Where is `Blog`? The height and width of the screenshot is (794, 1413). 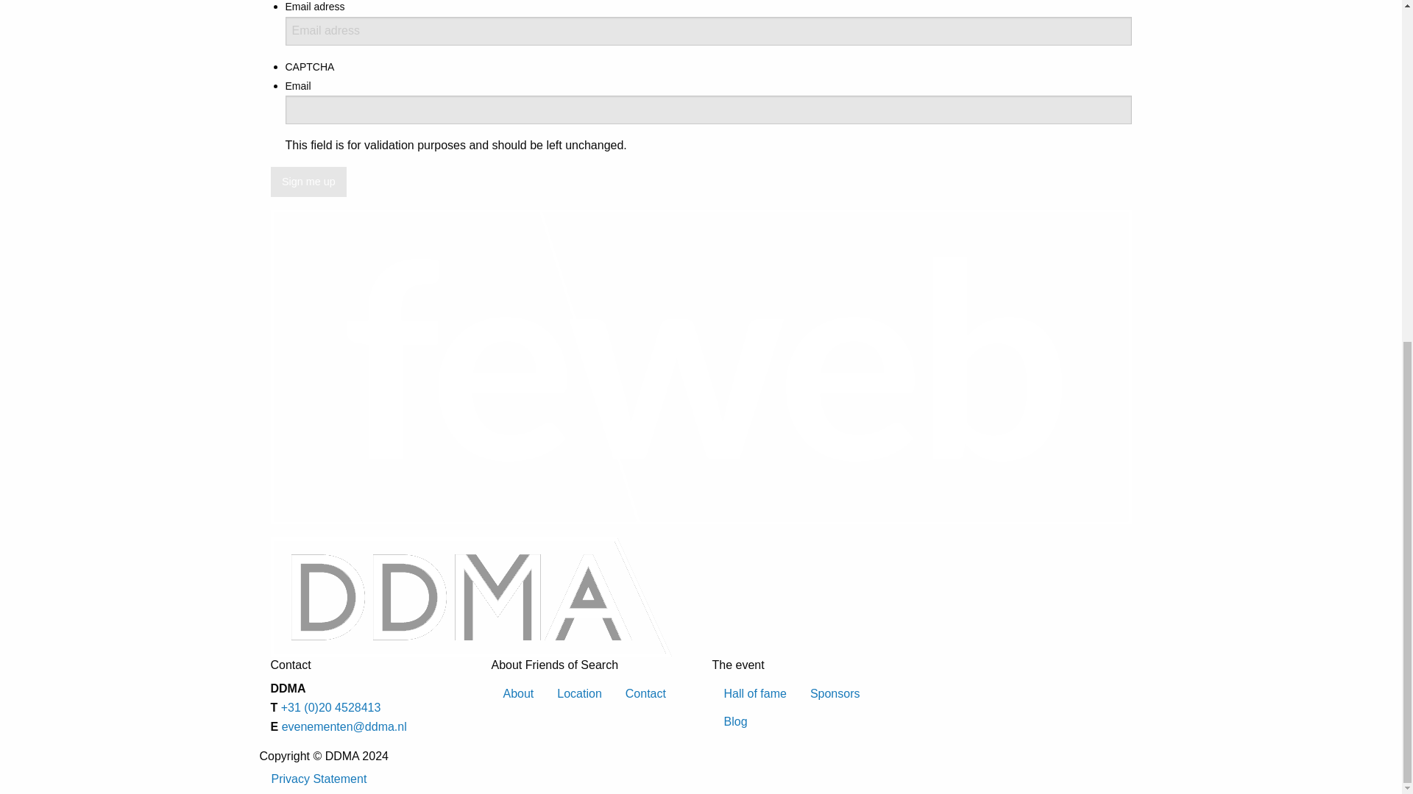
Blog is located at coordinates (736, 722).